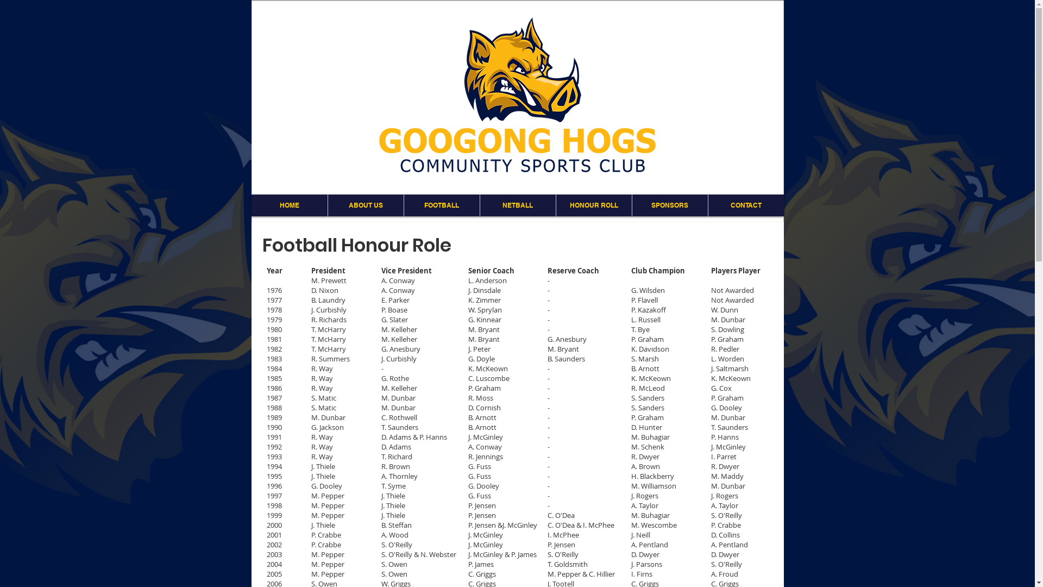  What do you see at coordinates (745, 205) in the screenshot?
I see `CONTACT` at bounding box center [745, 205].